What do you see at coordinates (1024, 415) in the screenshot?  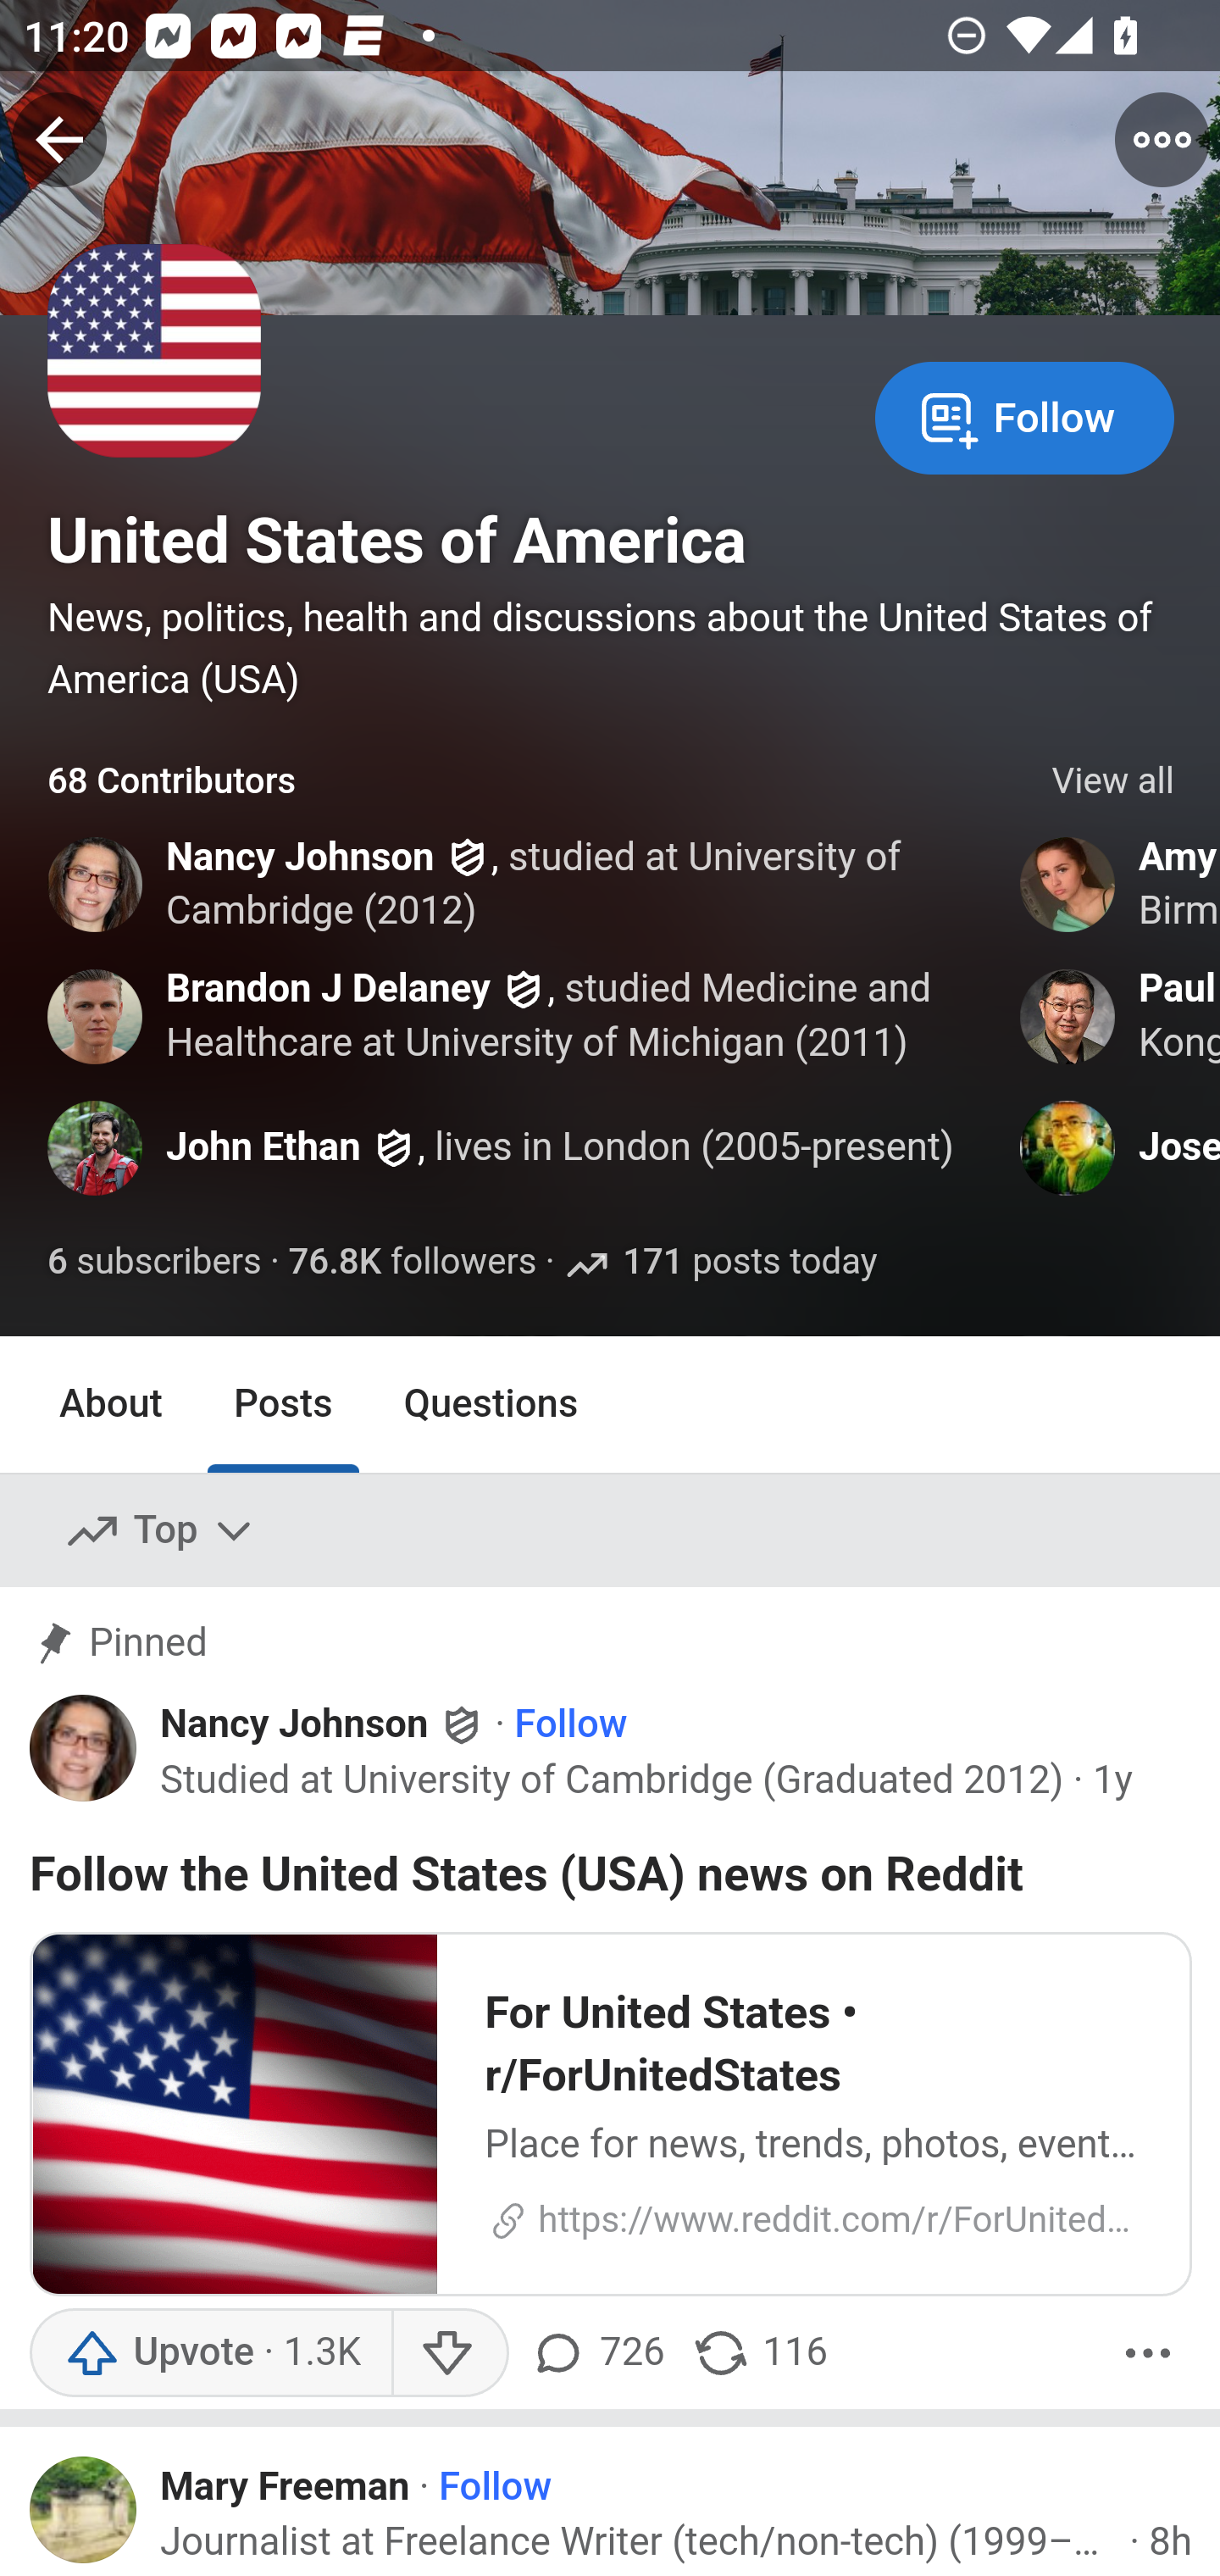 I see `Follow` at bounding box center [1024, 415].